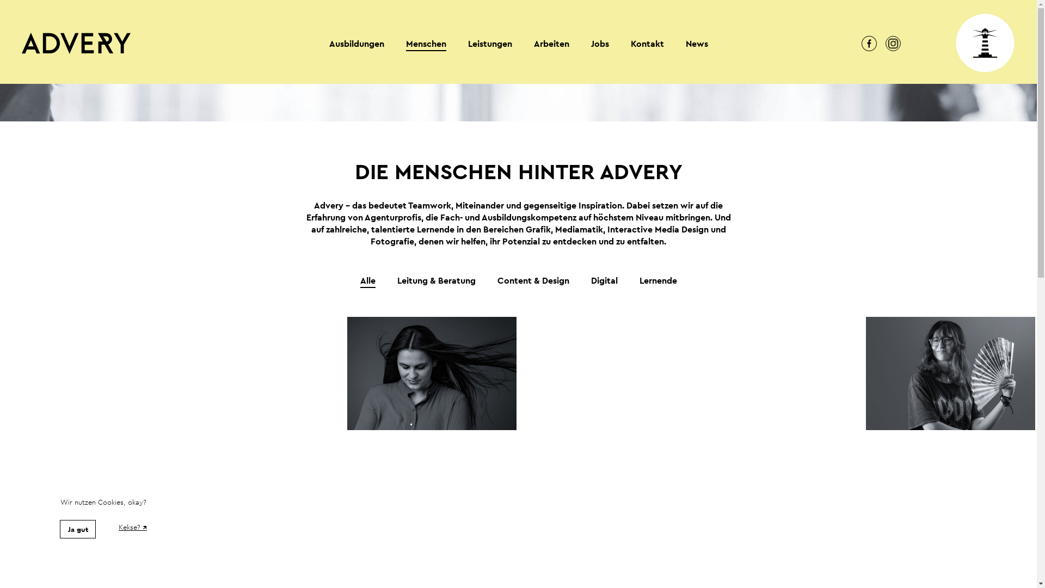 The height and width of the screenshot is (588, 1045). I want to click on Arbeiten, so click(551, 44).